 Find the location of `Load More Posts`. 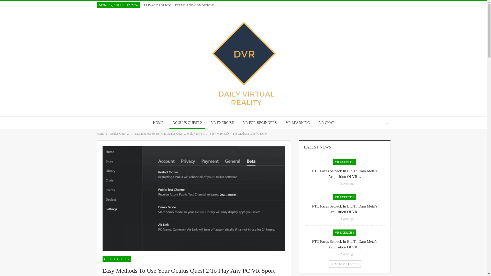

Load More Posts is located at coordinates (345, 264).